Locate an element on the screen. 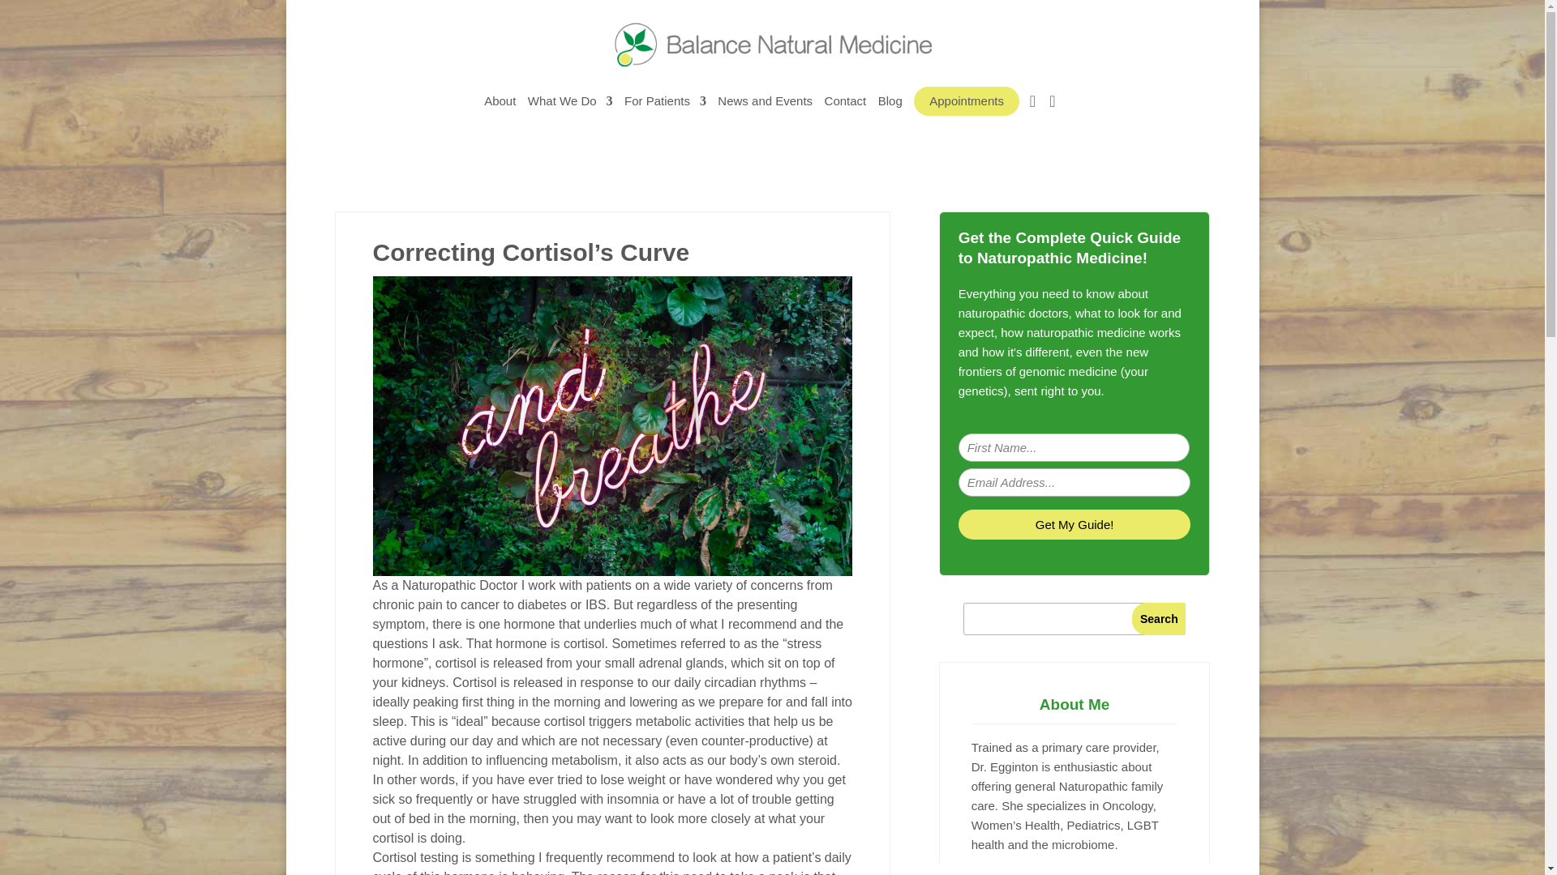  About is located at coordinates (500, 109).